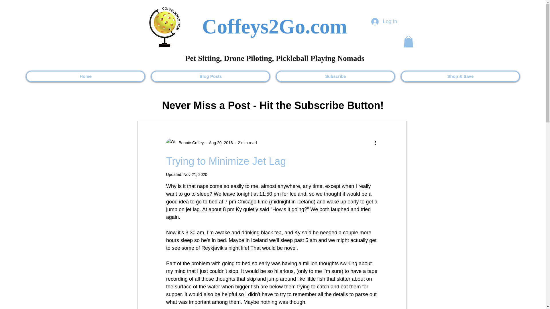 This screenshot has height=309, width=550. I want to click on Bonnie Coffey, so click(185, 143).